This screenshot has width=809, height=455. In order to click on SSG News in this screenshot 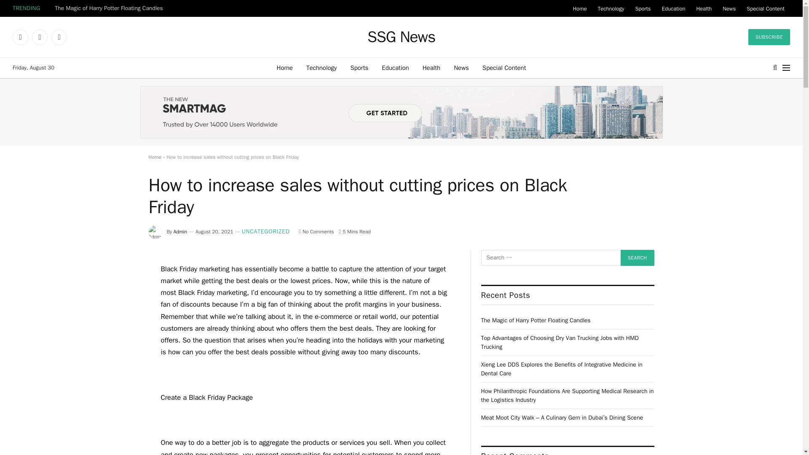, I will do `click(401, 37)`.